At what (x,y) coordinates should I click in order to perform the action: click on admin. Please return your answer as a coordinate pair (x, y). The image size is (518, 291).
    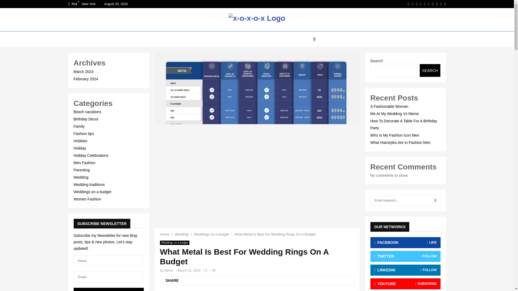
    Looking at the image, I should click on (169, 270).